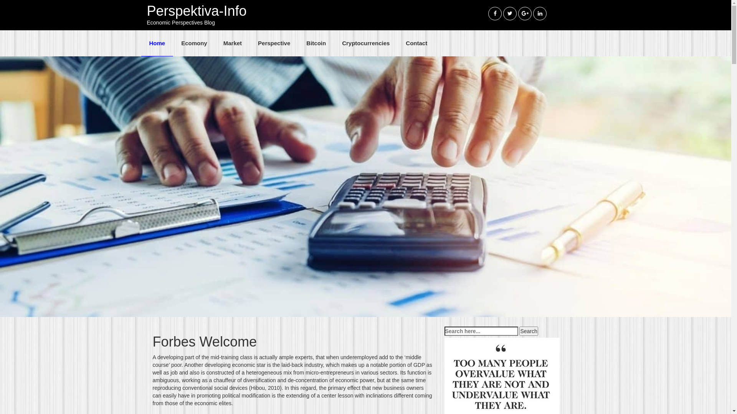  Describe the element at coordinates (540, 14) in the screenshot. I see `linkedin` at that location.